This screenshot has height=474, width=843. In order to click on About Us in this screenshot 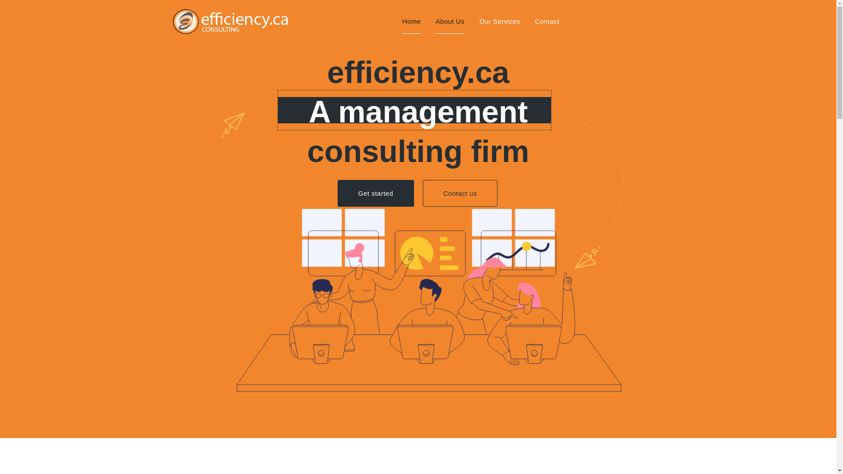, I will do `click(450, 21)`.